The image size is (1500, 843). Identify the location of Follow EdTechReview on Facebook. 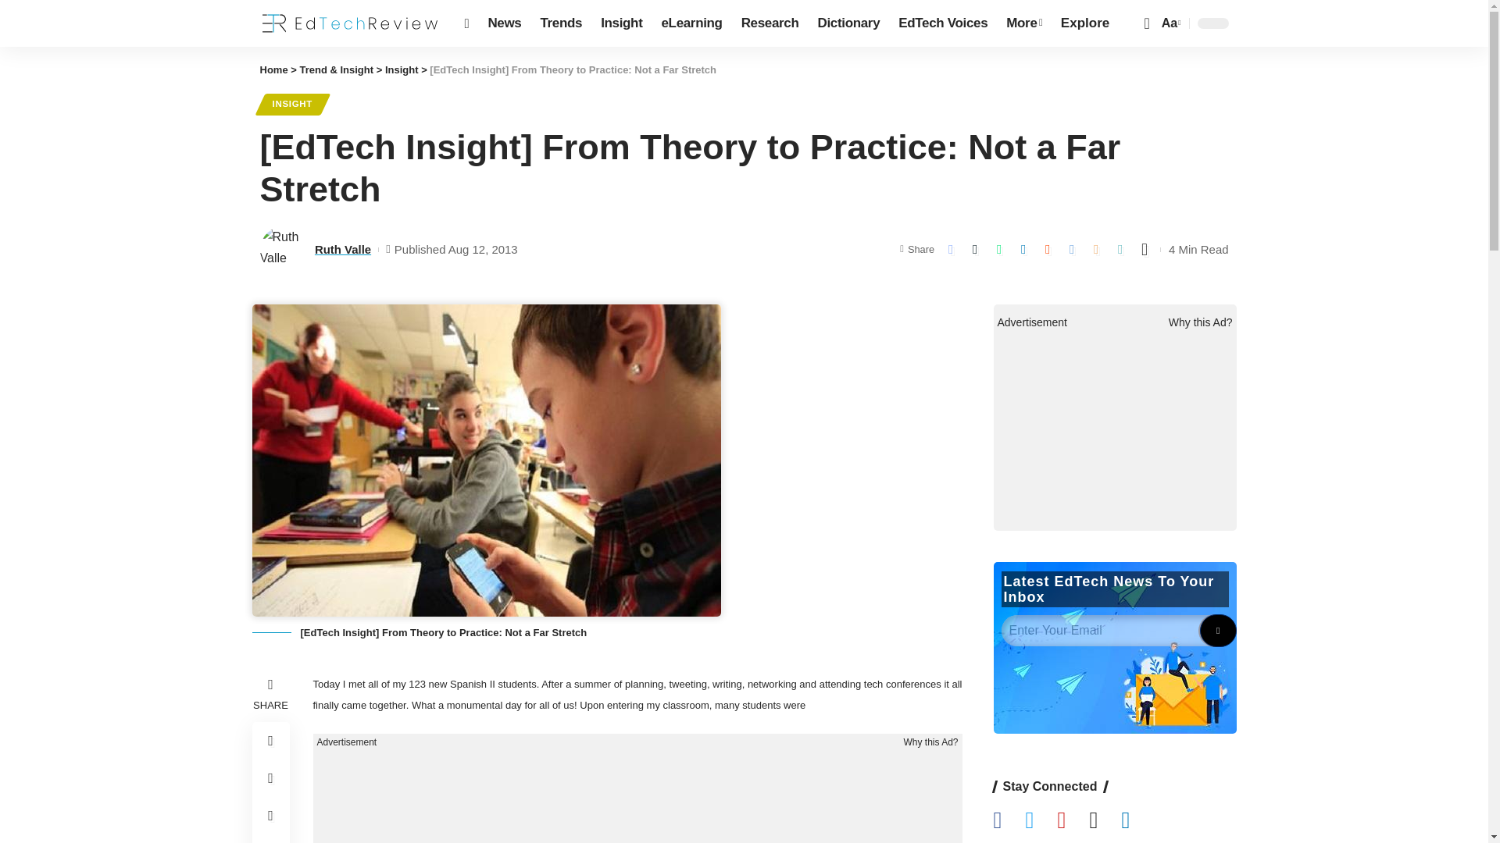
(1009, 821).